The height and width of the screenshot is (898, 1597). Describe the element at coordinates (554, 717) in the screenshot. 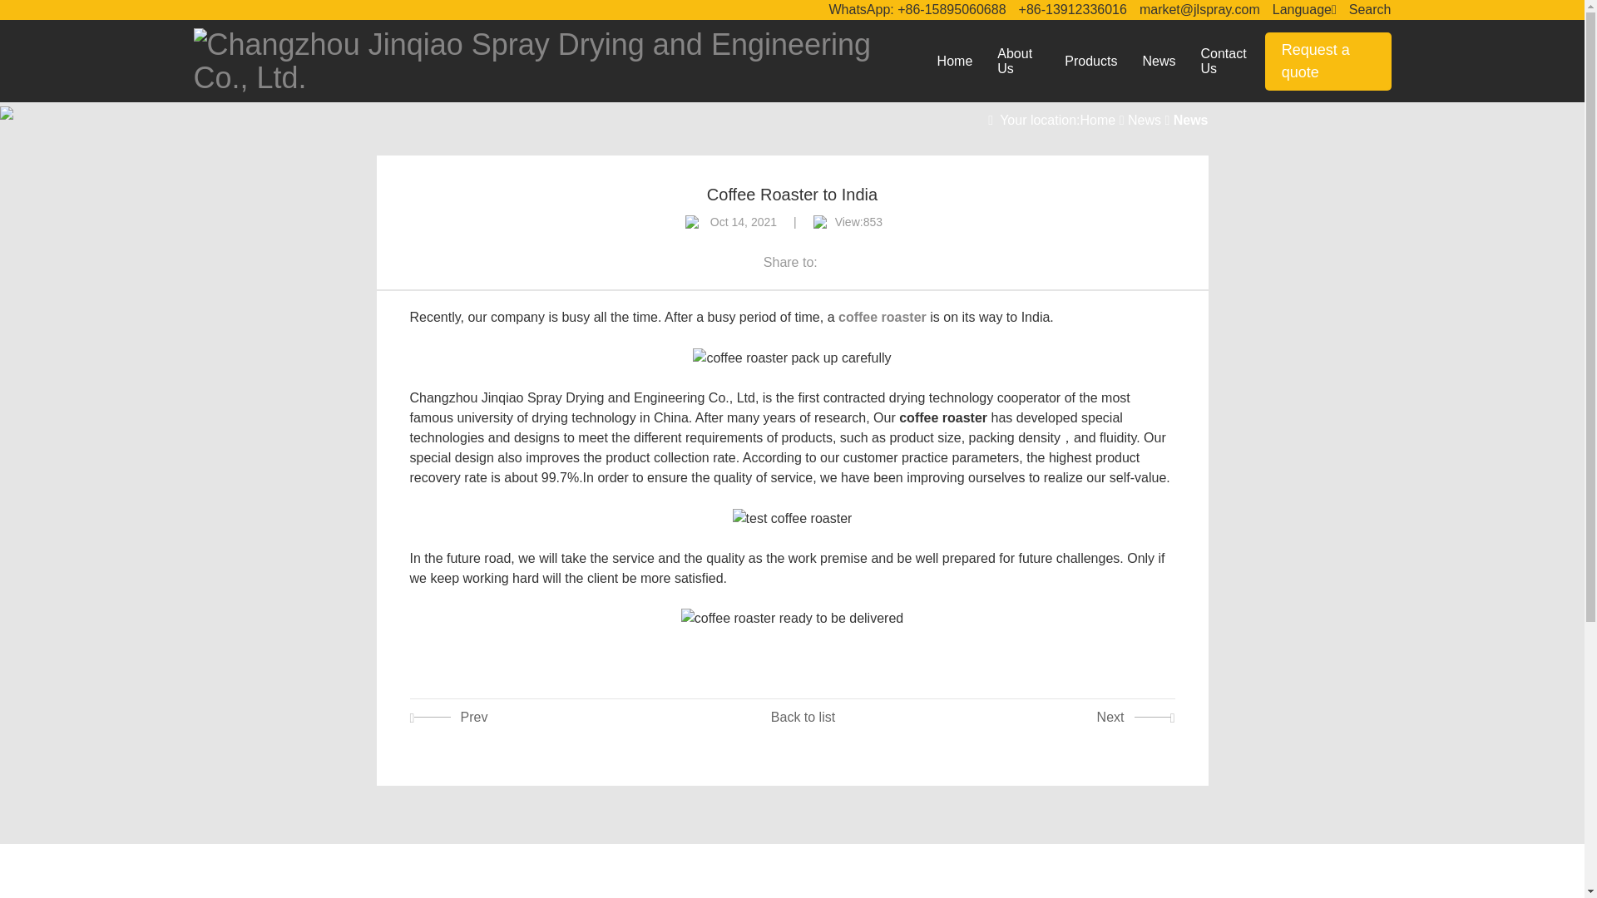

I see `How to guarantee the stable output of food spray dryer?` at that location.